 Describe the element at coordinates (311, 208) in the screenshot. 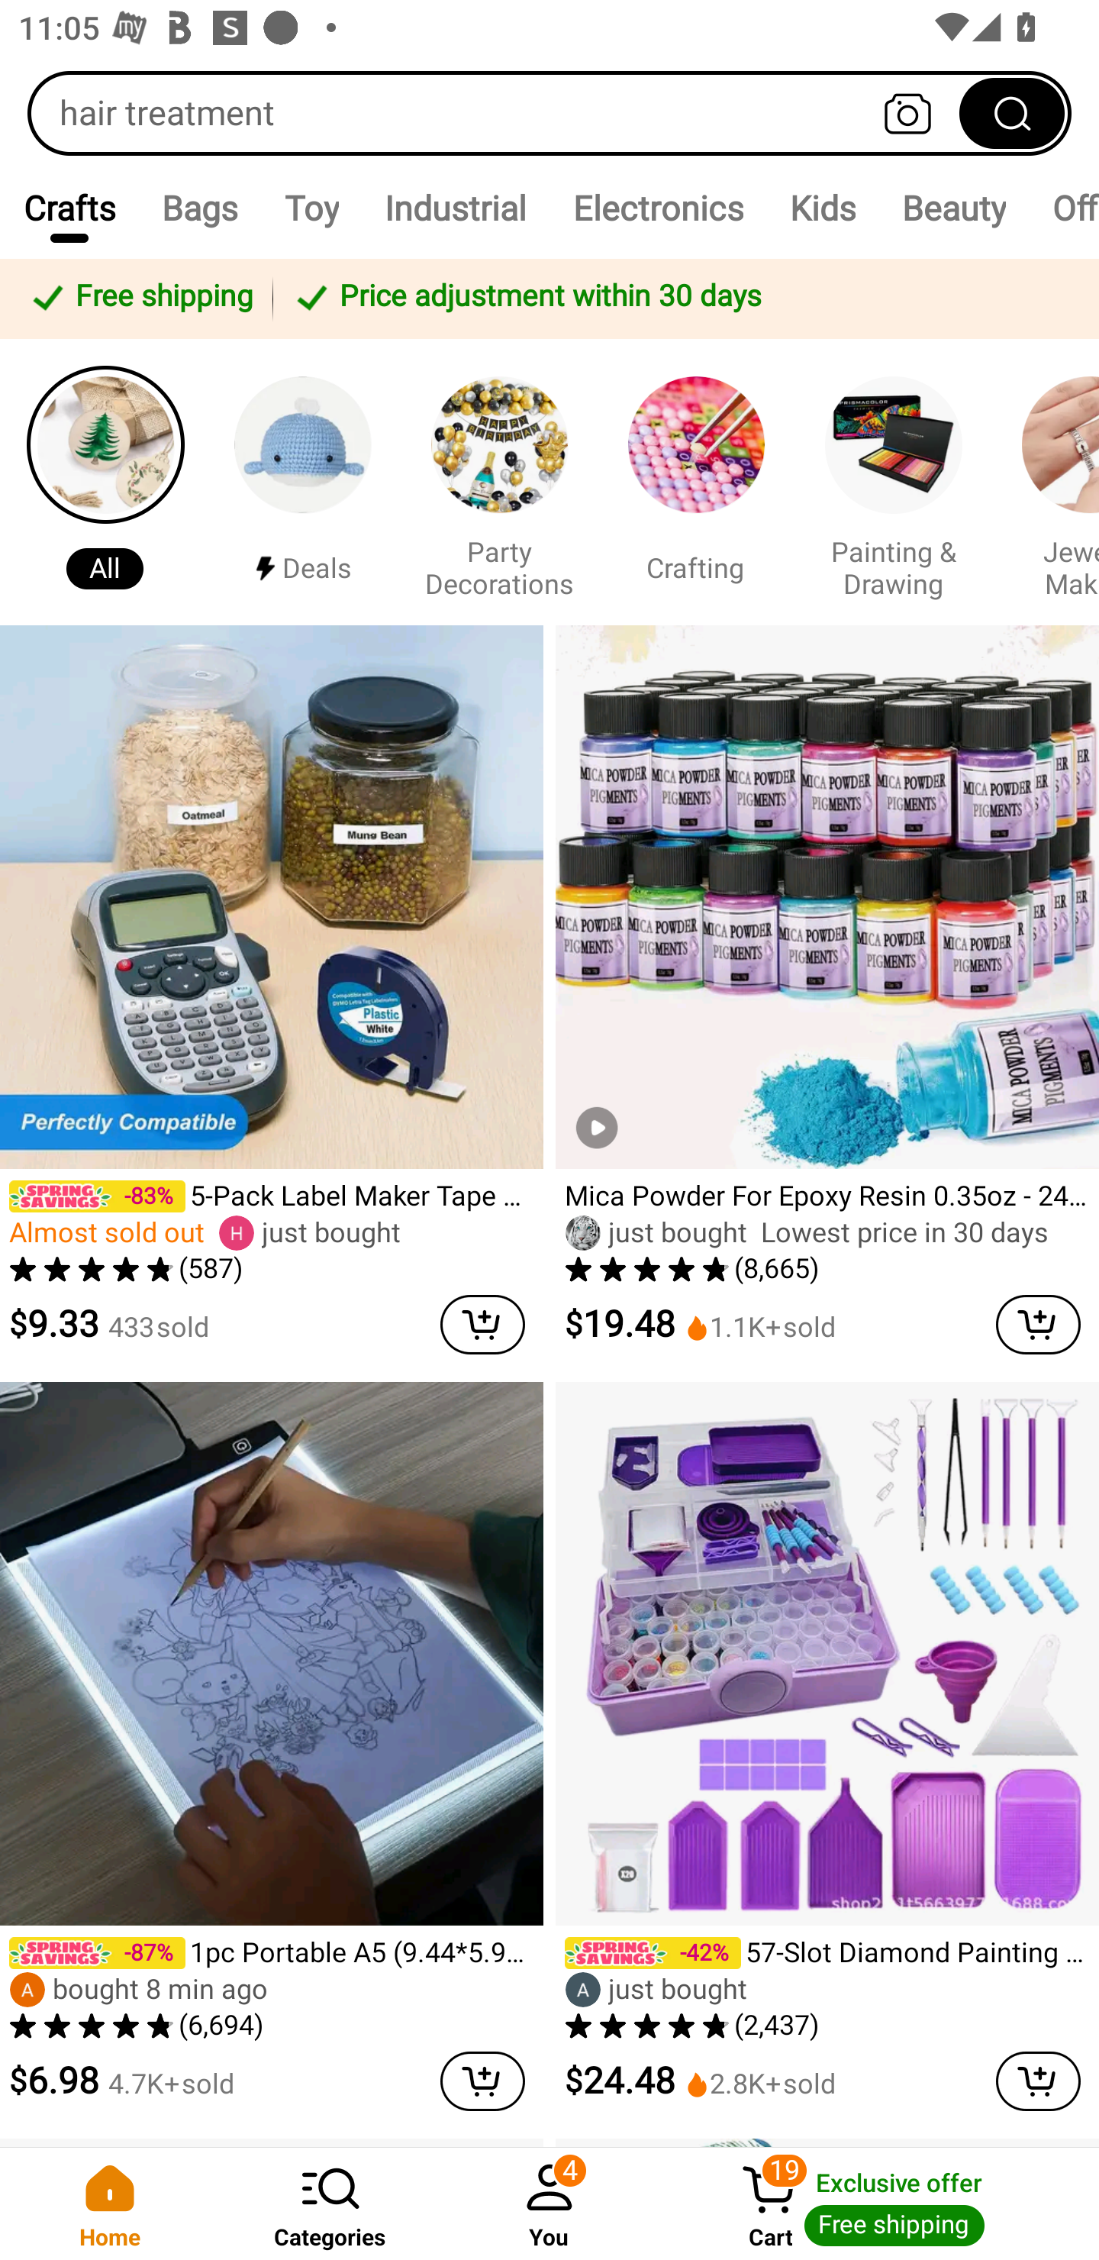

I see `Toy` at that location.